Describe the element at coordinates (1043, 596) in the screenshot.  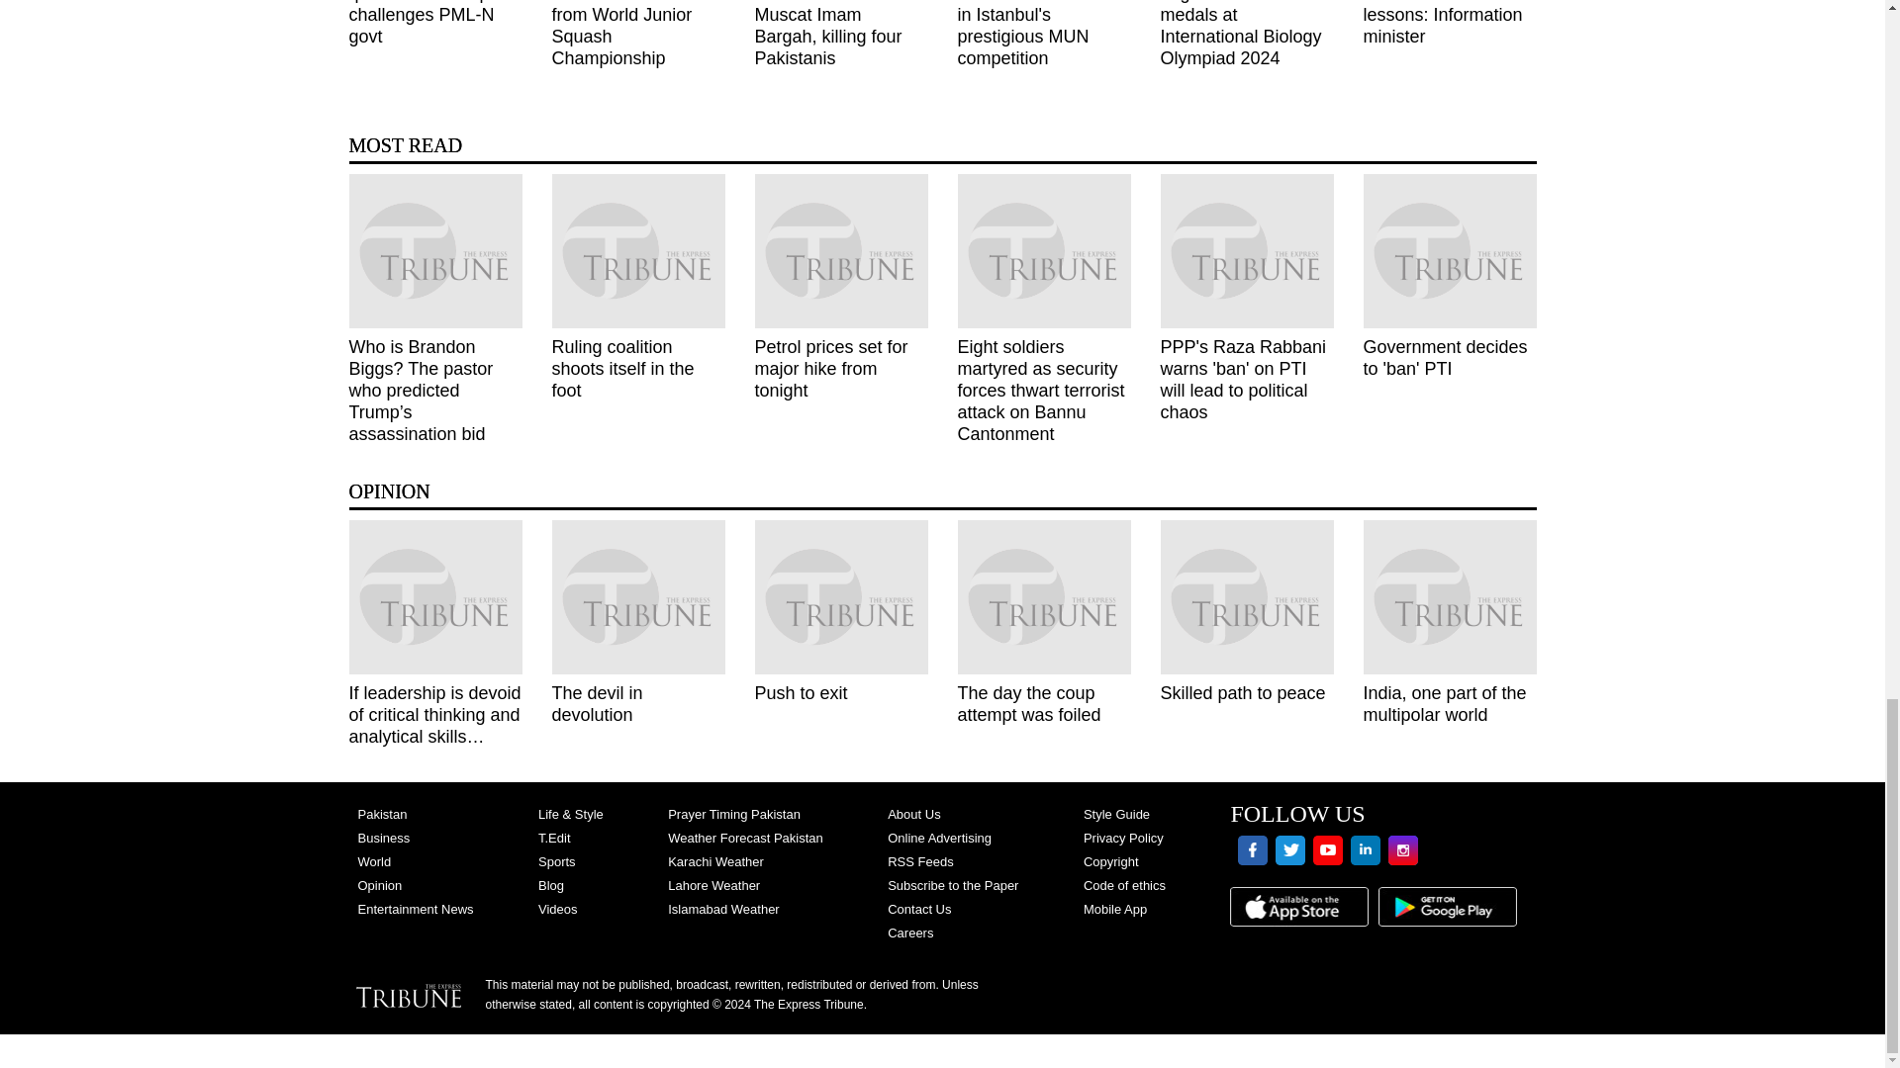
I see `the day the coup attempt was foiled` at that location.